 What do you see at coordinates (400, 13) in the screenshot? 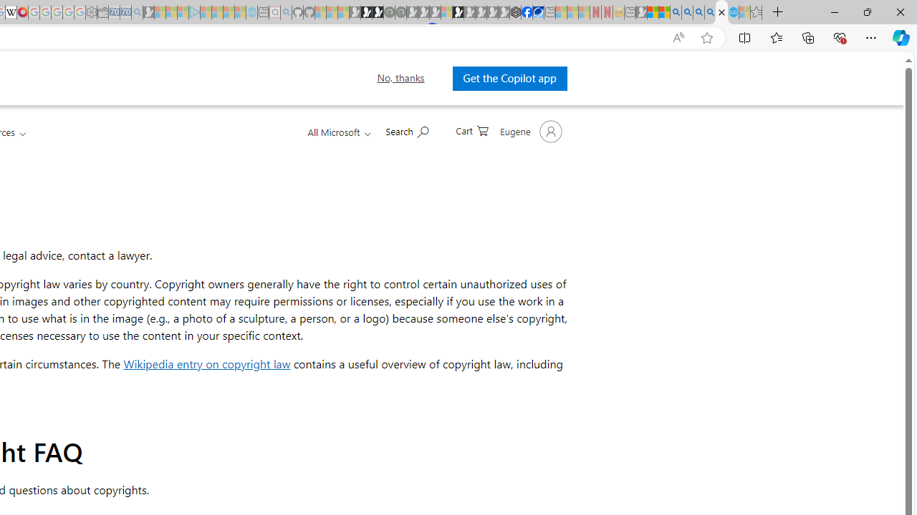
I see `Future Focus Report 2024 - Sleeping` at bounding box center [400, 13].